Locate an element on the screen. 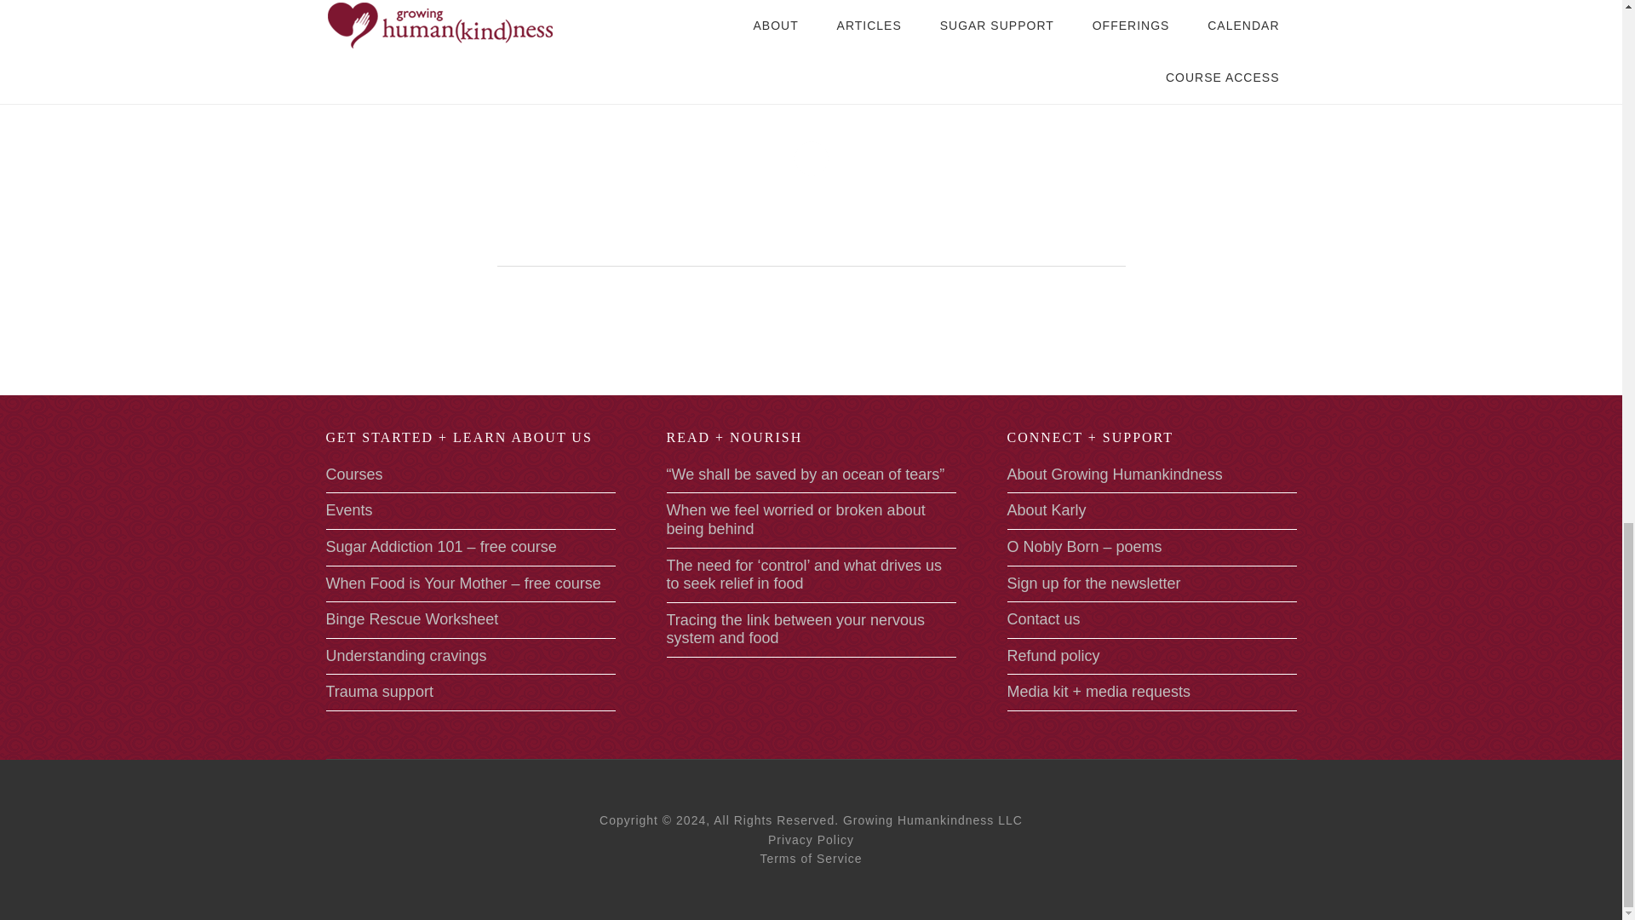 Image resolution: width=1635 pixels, height=920 pixels. Events is located at coordinates (349, 509).